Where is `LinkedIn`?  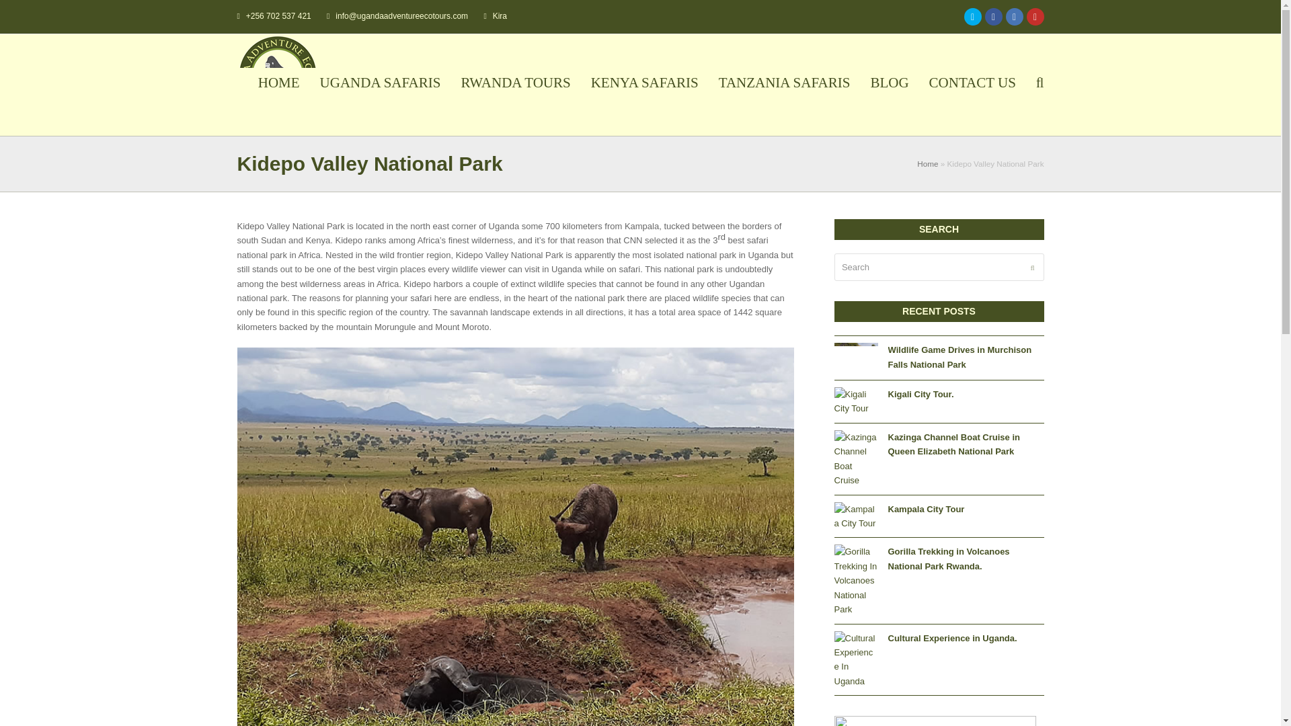
LinkedIn is located at coordinates (1014, 16).